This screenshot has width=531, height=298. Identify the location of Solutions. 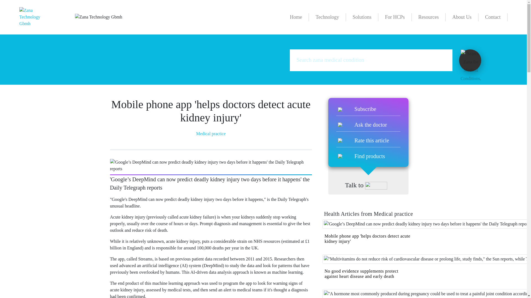
(362, 17).